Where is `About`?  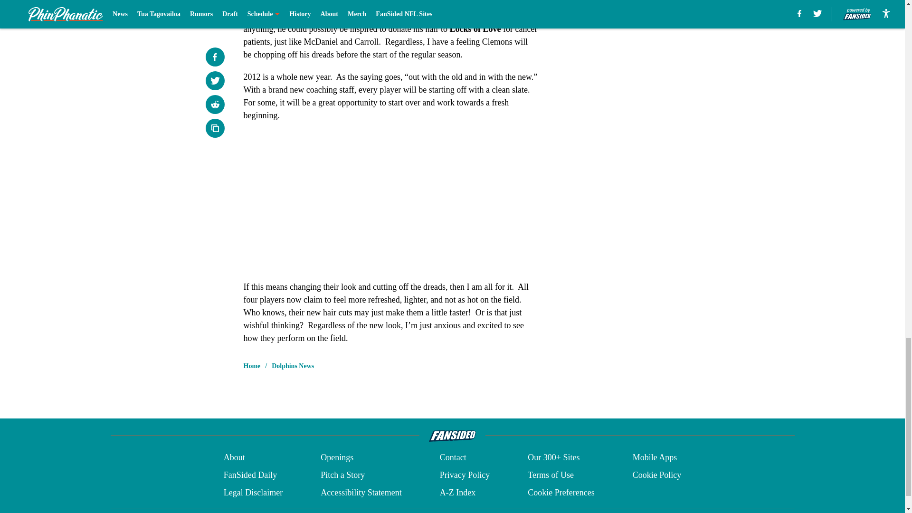
About is located at coordinates (234, 458).